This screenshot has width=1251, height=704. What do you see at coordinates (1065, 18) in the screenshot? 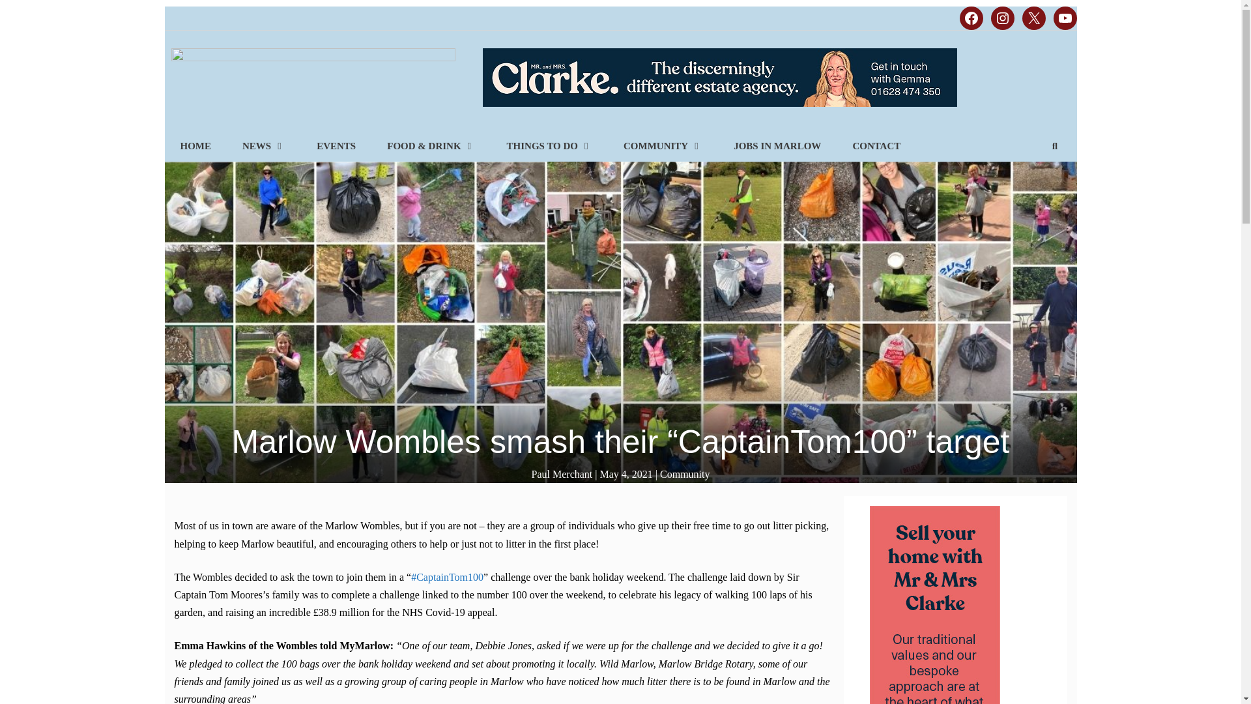
I see `YouTube` at bounding box center [1065, 18].